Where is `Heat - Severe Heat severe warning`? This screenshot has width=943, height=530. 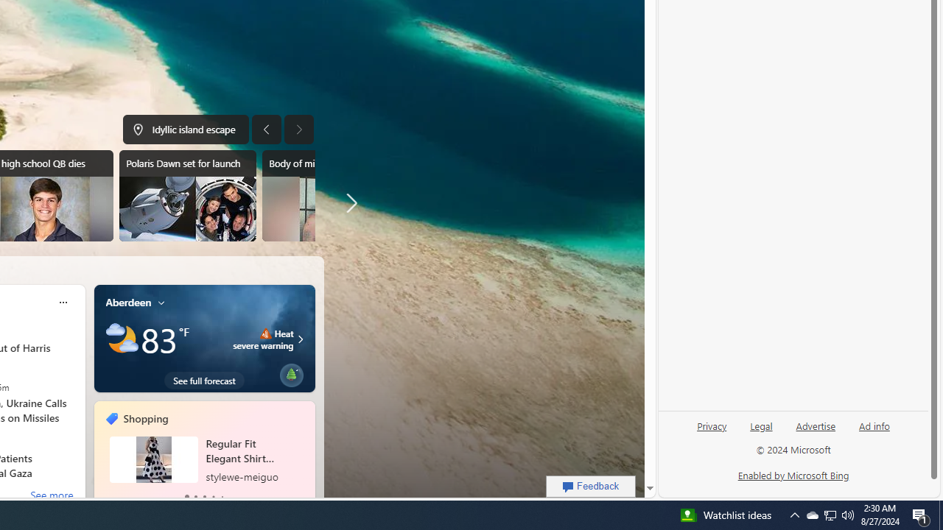 Heat - Severe Heat severe warning is located at coordinates (264, 339).